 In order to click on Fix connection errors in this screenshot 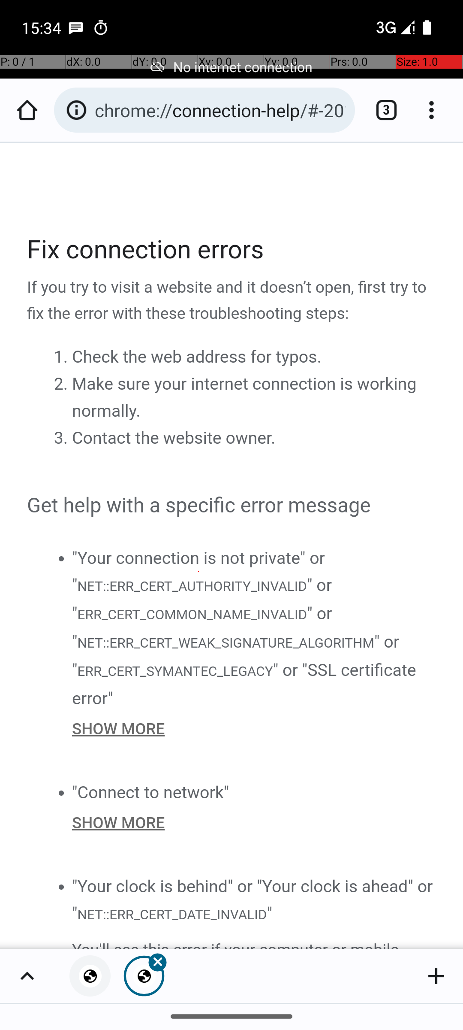, I will do `click(232, 250)`.